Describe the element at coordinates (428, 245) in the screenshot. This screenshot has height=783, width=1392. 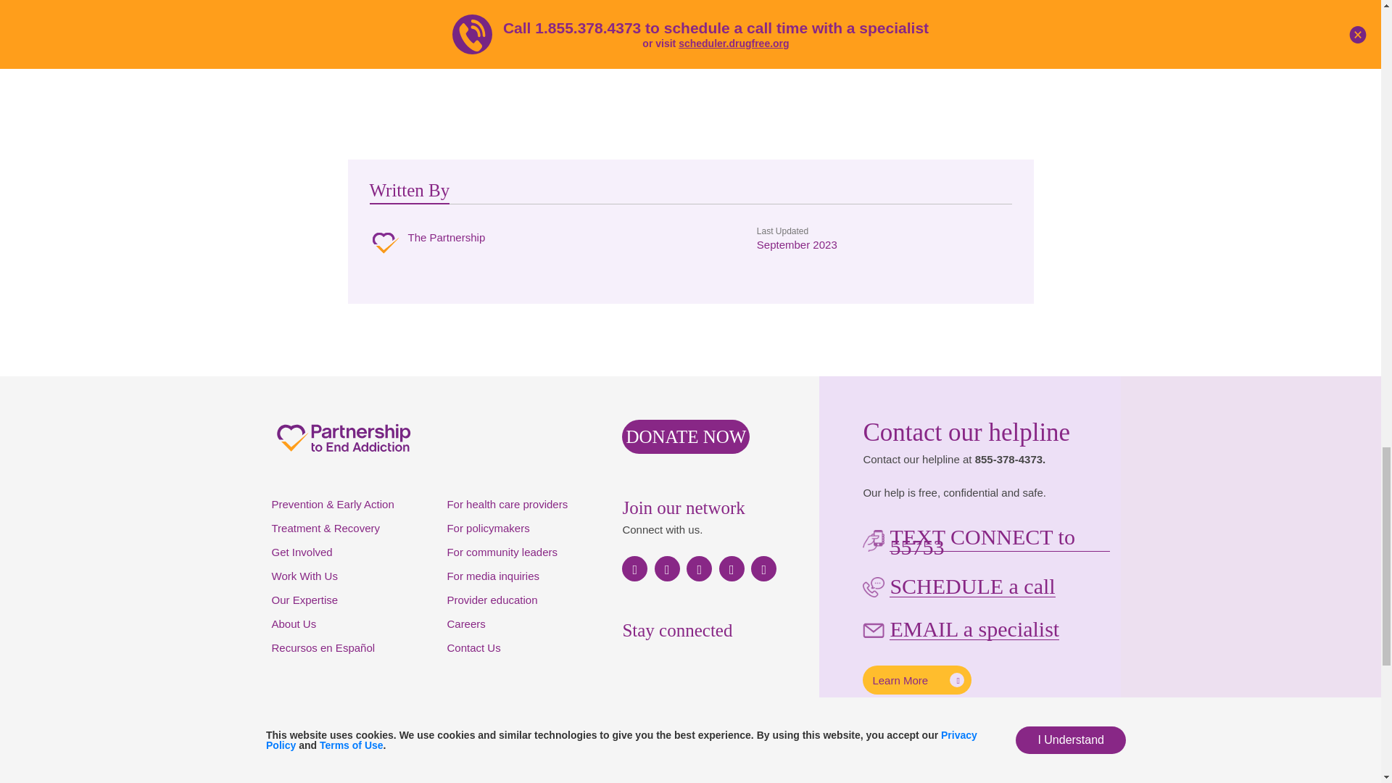
I see `The Partnership` at that location.